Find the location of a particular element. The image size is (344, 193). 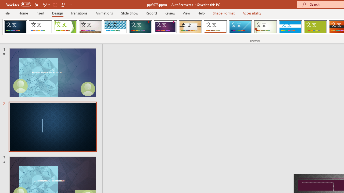

Review is located at coordinates (170, 13).